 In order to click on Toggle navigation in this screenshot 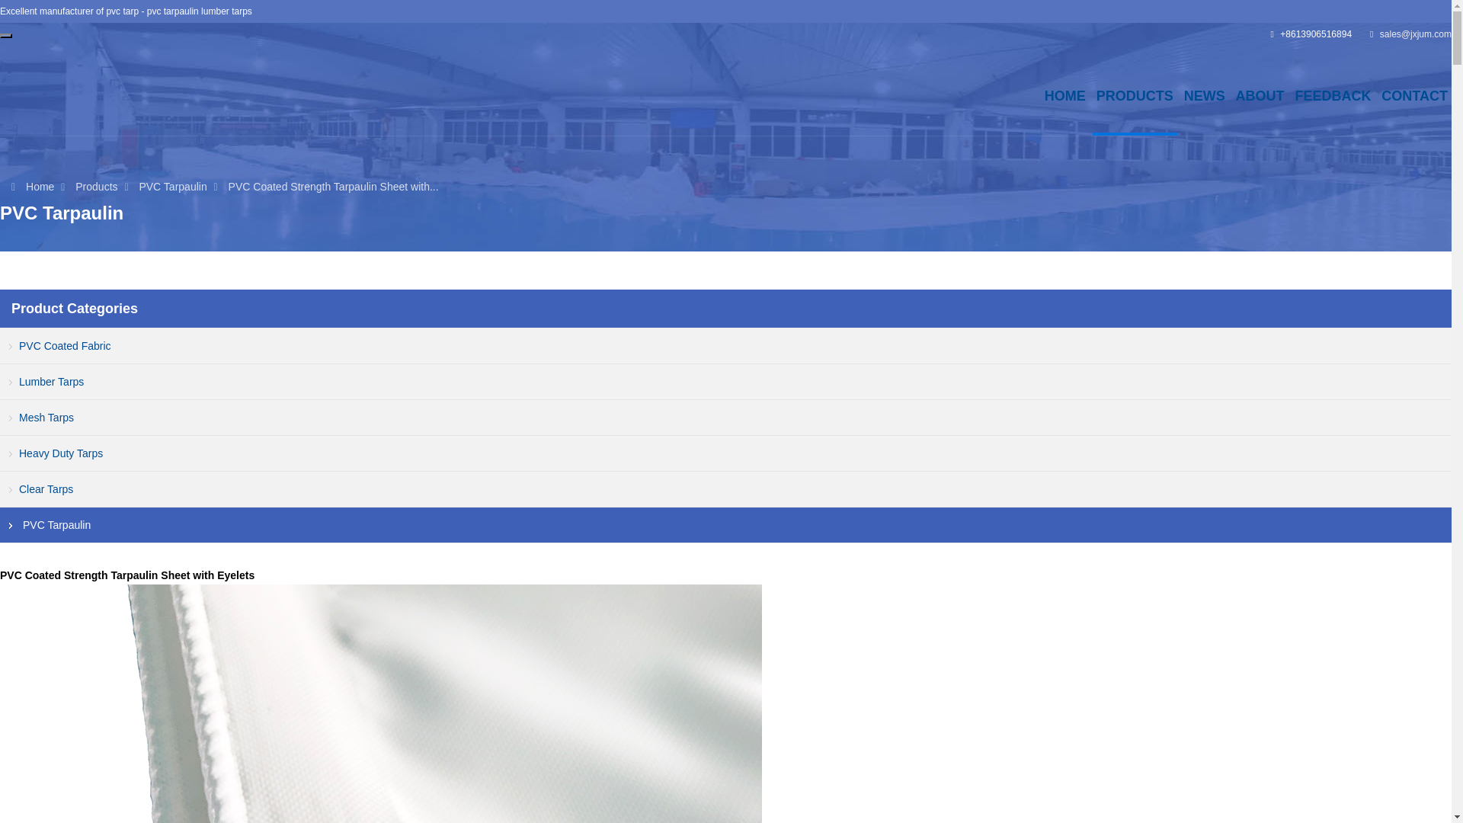, I will do `click(6, 35)`.